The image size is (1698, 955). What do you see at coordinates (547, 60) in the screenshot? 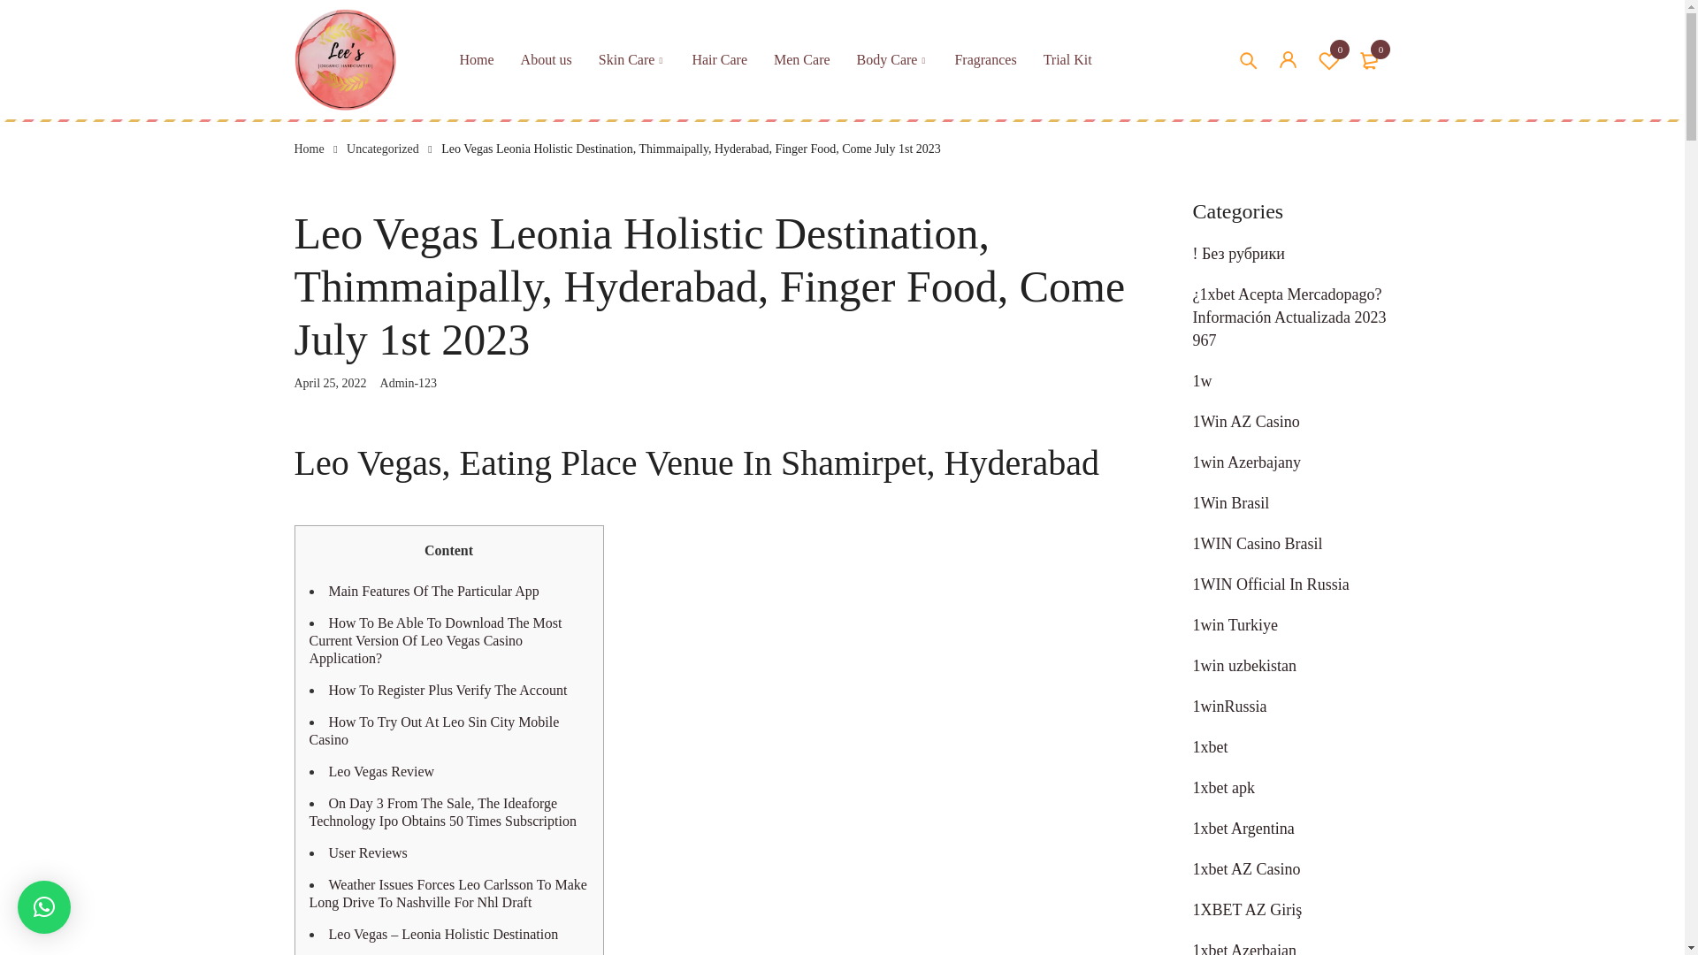
I see `Posts by Admin-123` at bounding box center [547, 60].